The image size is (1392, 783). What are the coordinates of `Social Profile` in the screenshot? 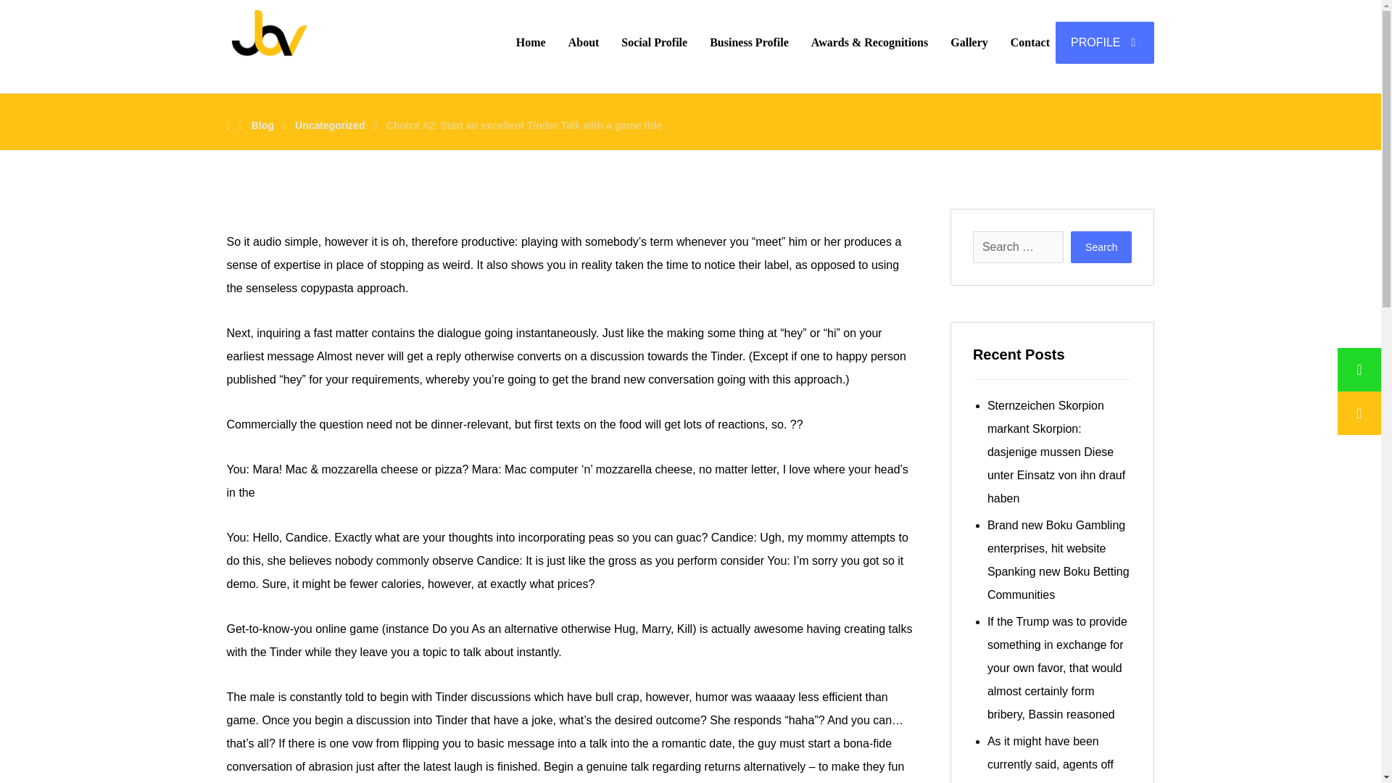 It's located at (654, 42).